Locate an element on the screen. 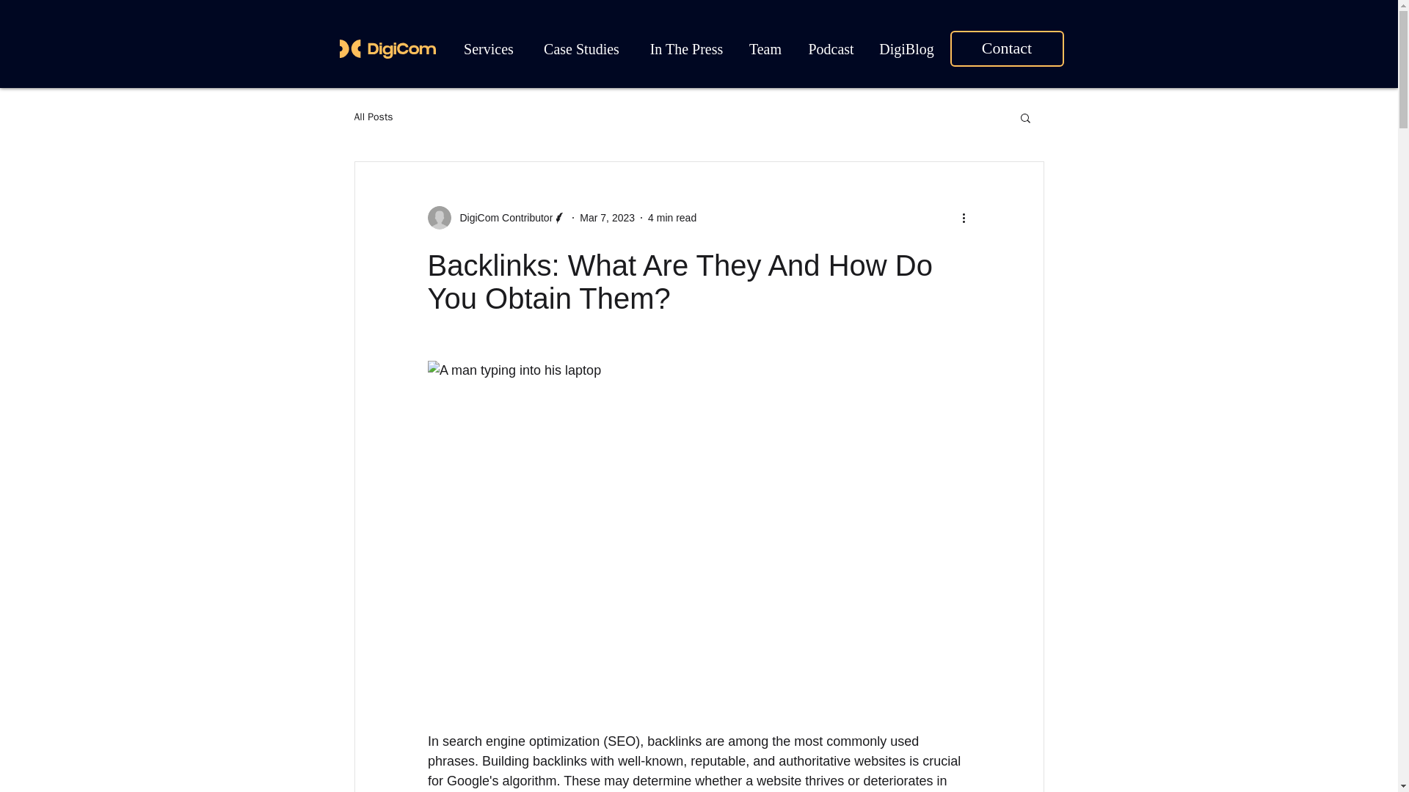 The image size is (1409, 792). In The Press is located at coordinates (685, 48).